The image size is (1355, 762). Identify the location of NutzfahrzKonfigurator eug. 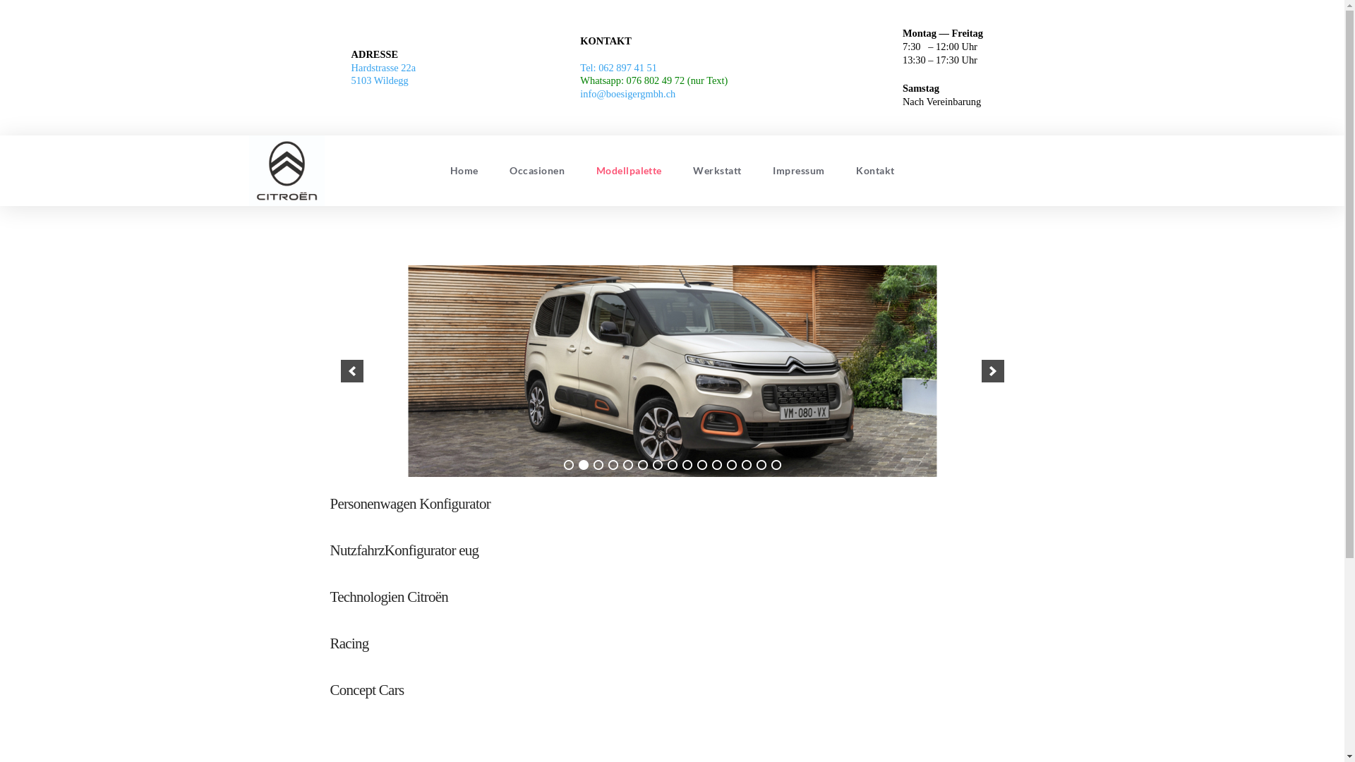
(405, 550).